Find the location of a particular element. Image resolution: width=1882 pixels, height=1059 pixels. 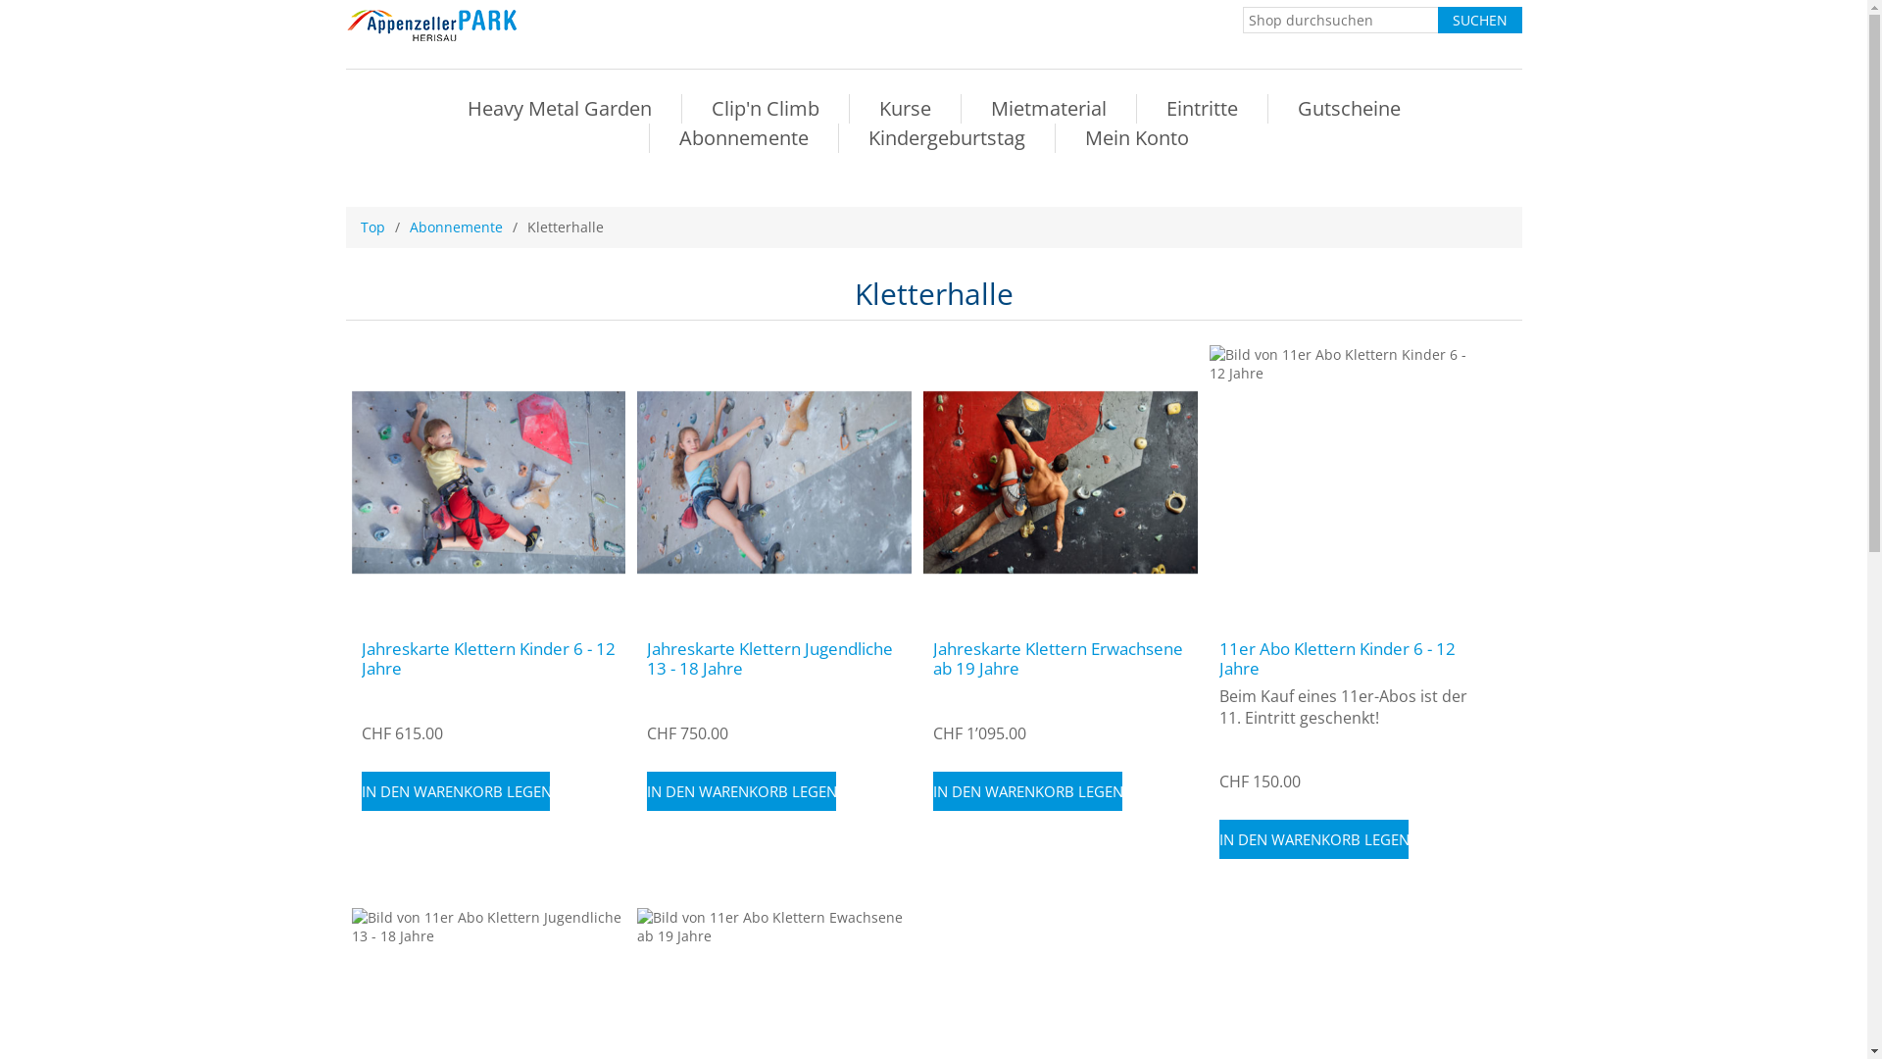

Mein Konto is located at coordinates (1137, 137).